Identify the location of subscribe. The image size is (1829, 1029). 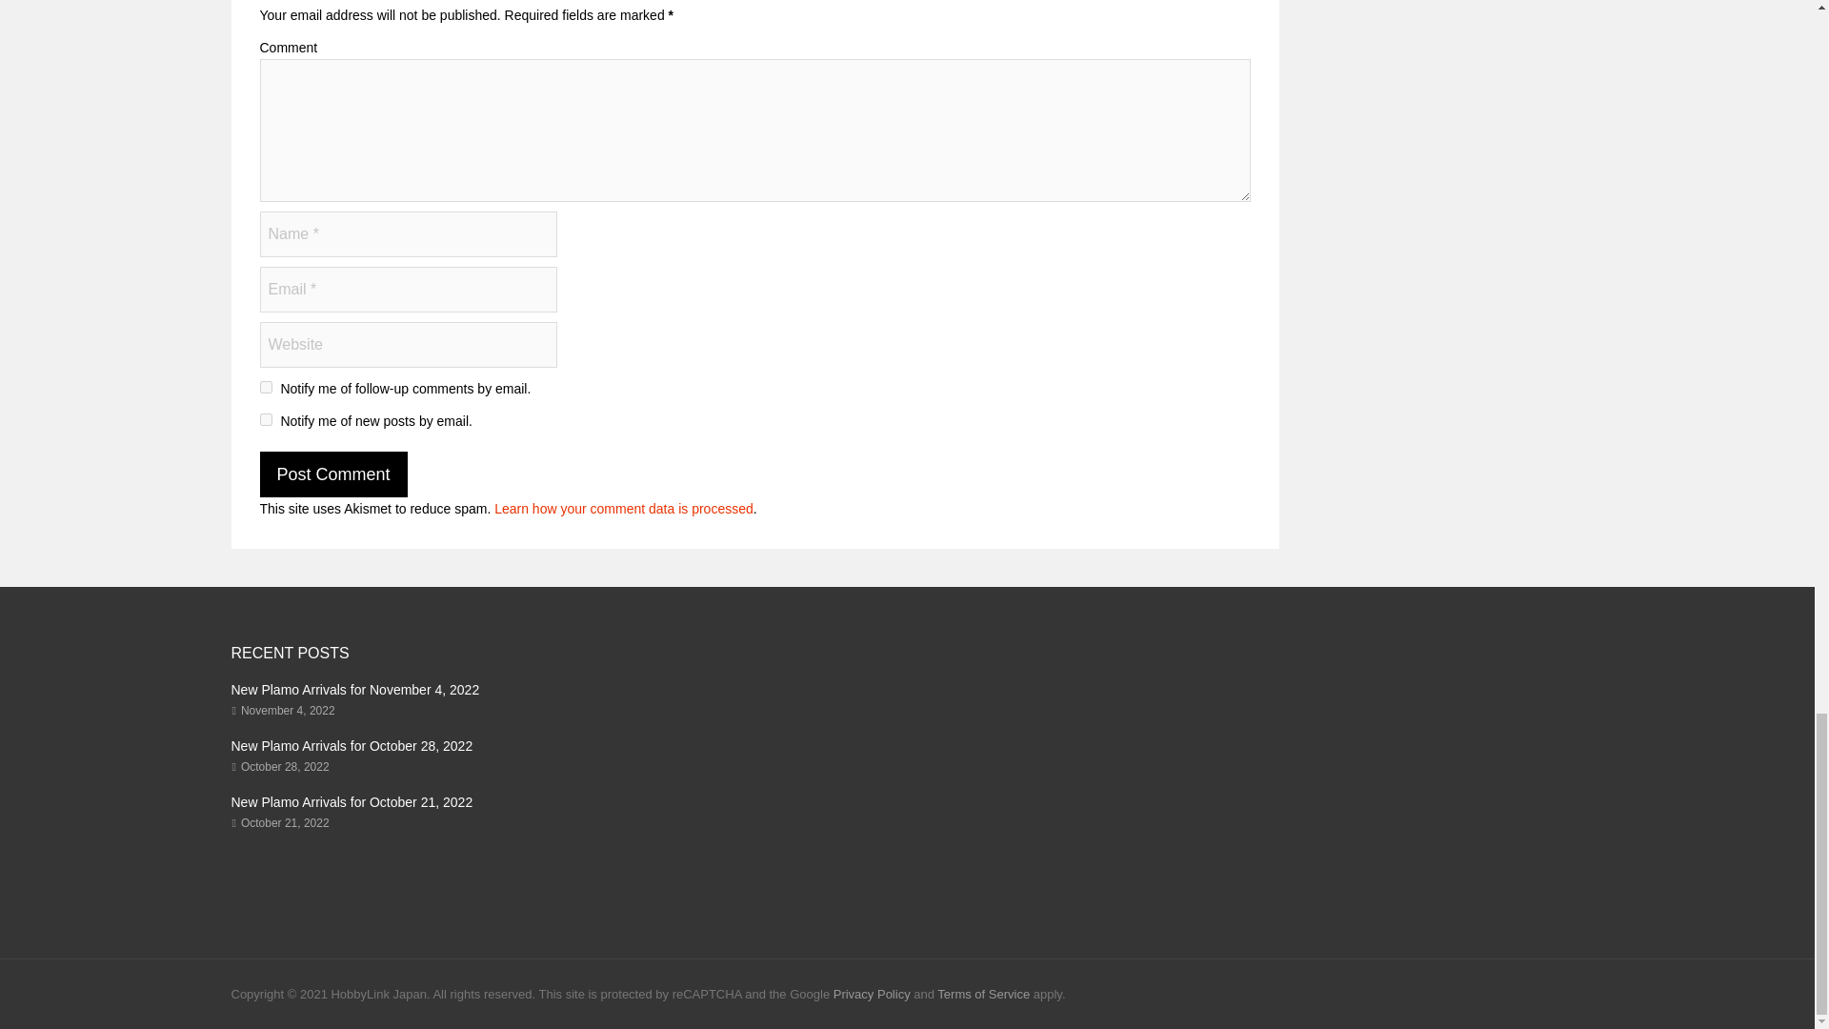
(265, 419).